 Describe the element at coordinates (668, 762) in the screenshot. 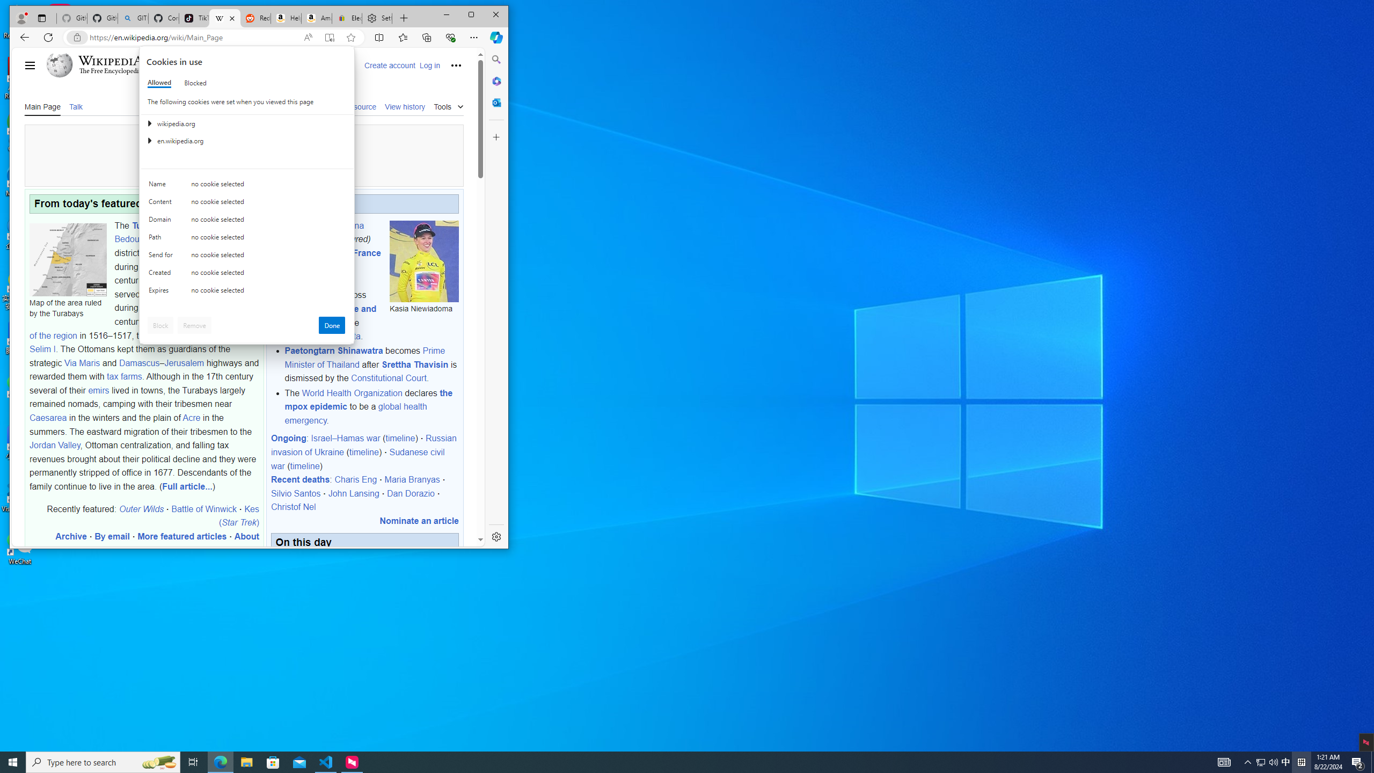

I see `Running applications` at that location.